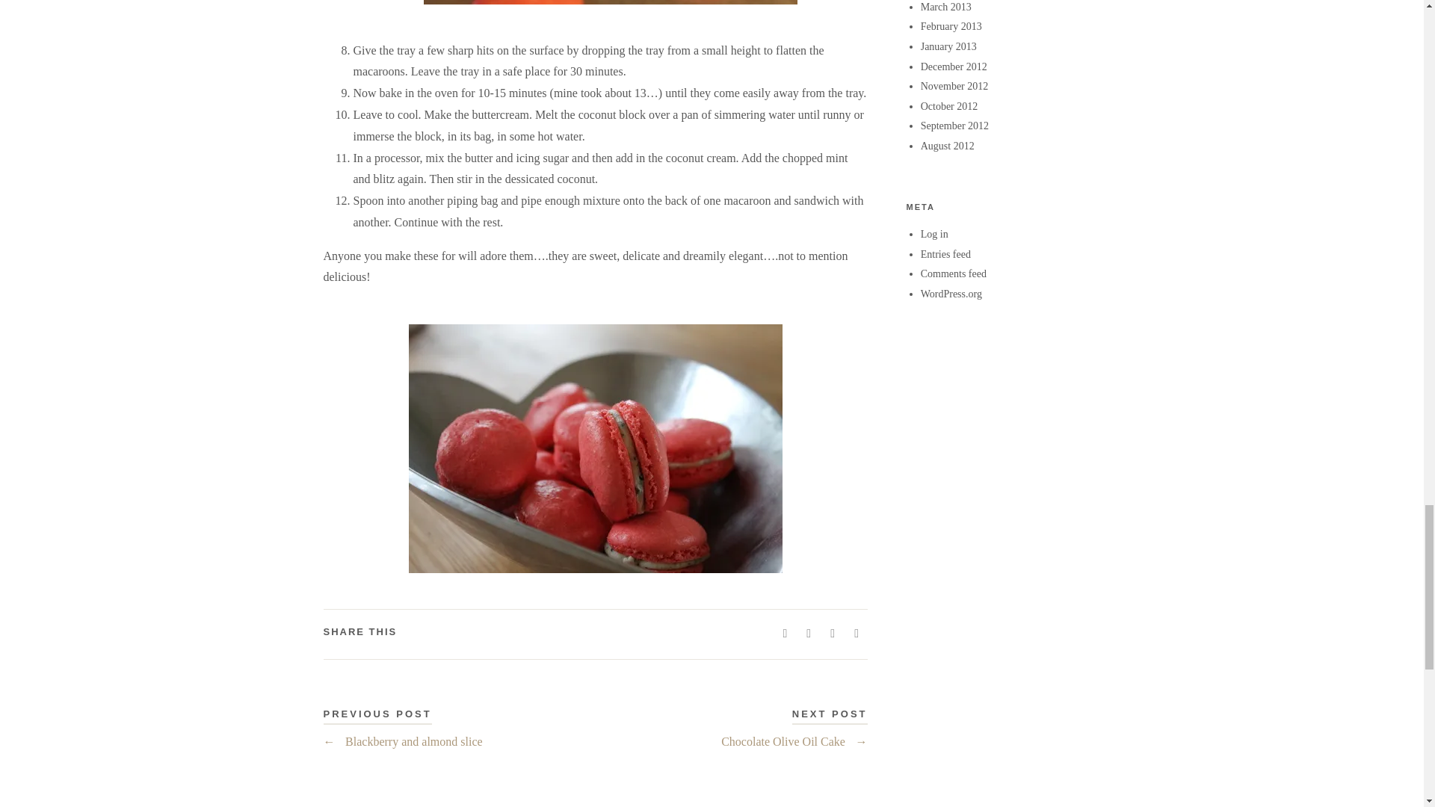 The image size is (1435, 807). Describe the element at coordinates (785, 634) in the screenshot. I see `Share this post on Facebook` at that location.